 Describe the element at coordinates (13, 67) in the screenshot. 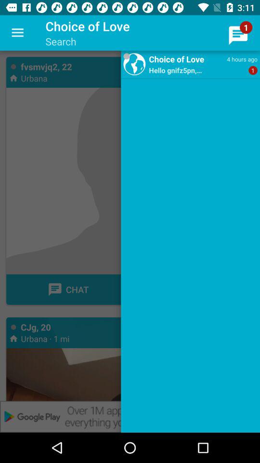

I see `click on the dot option before fvsmvjq222 text` at that location.